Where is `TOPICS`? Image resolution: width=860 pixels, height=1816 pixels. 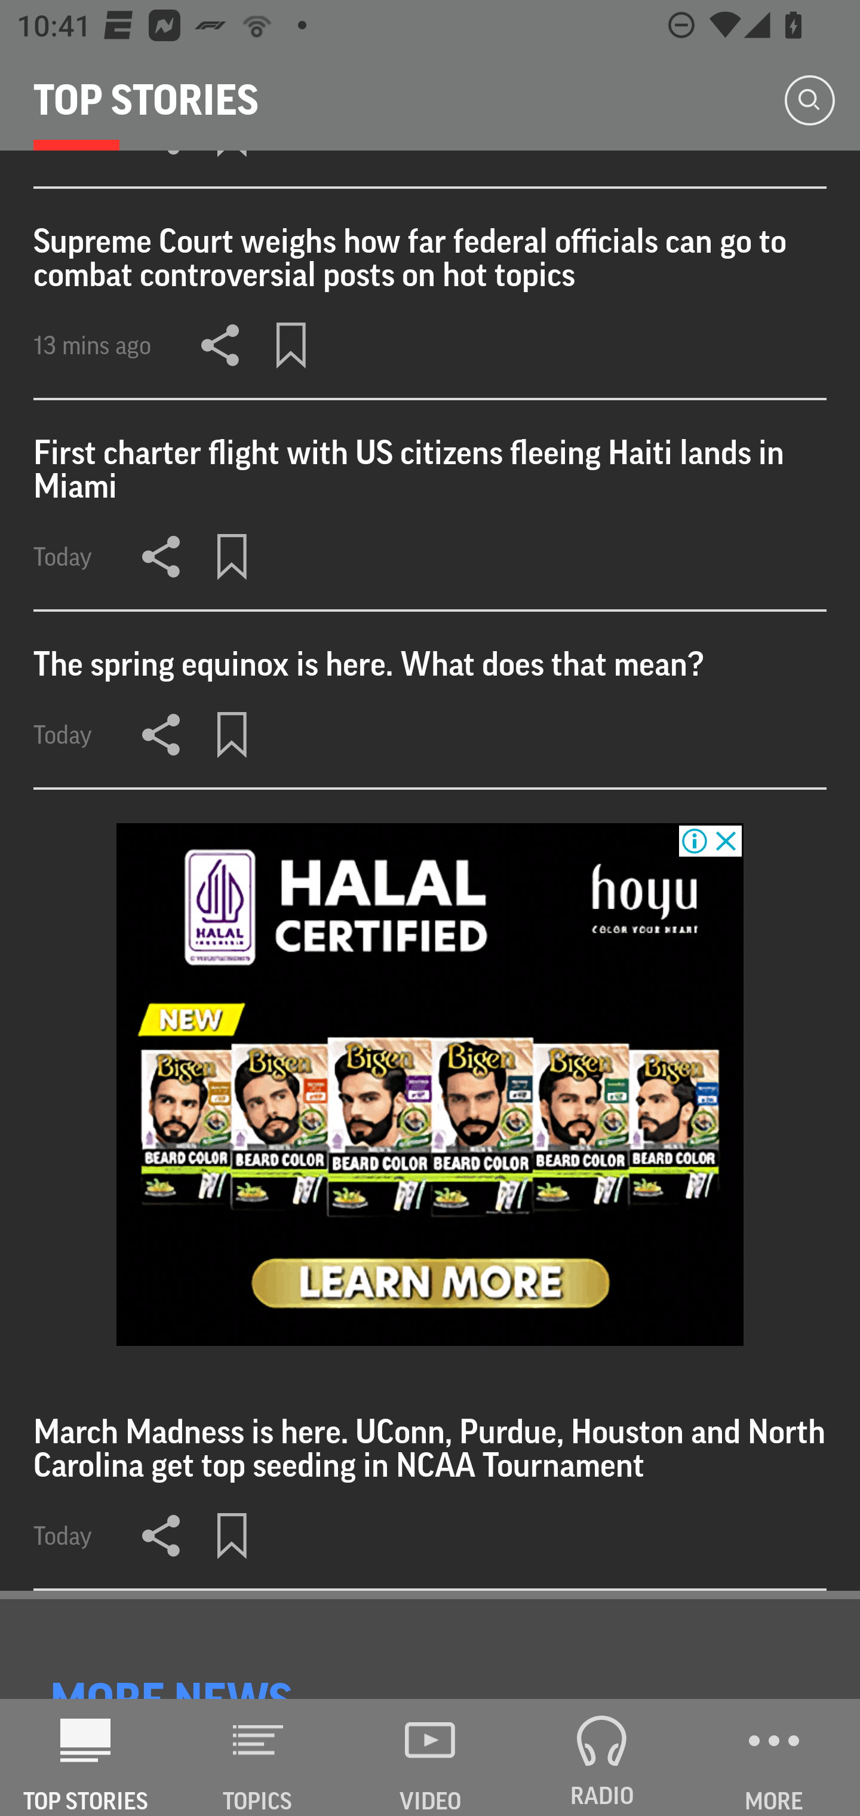
TOPICS is located at coordinates (258, 1757).